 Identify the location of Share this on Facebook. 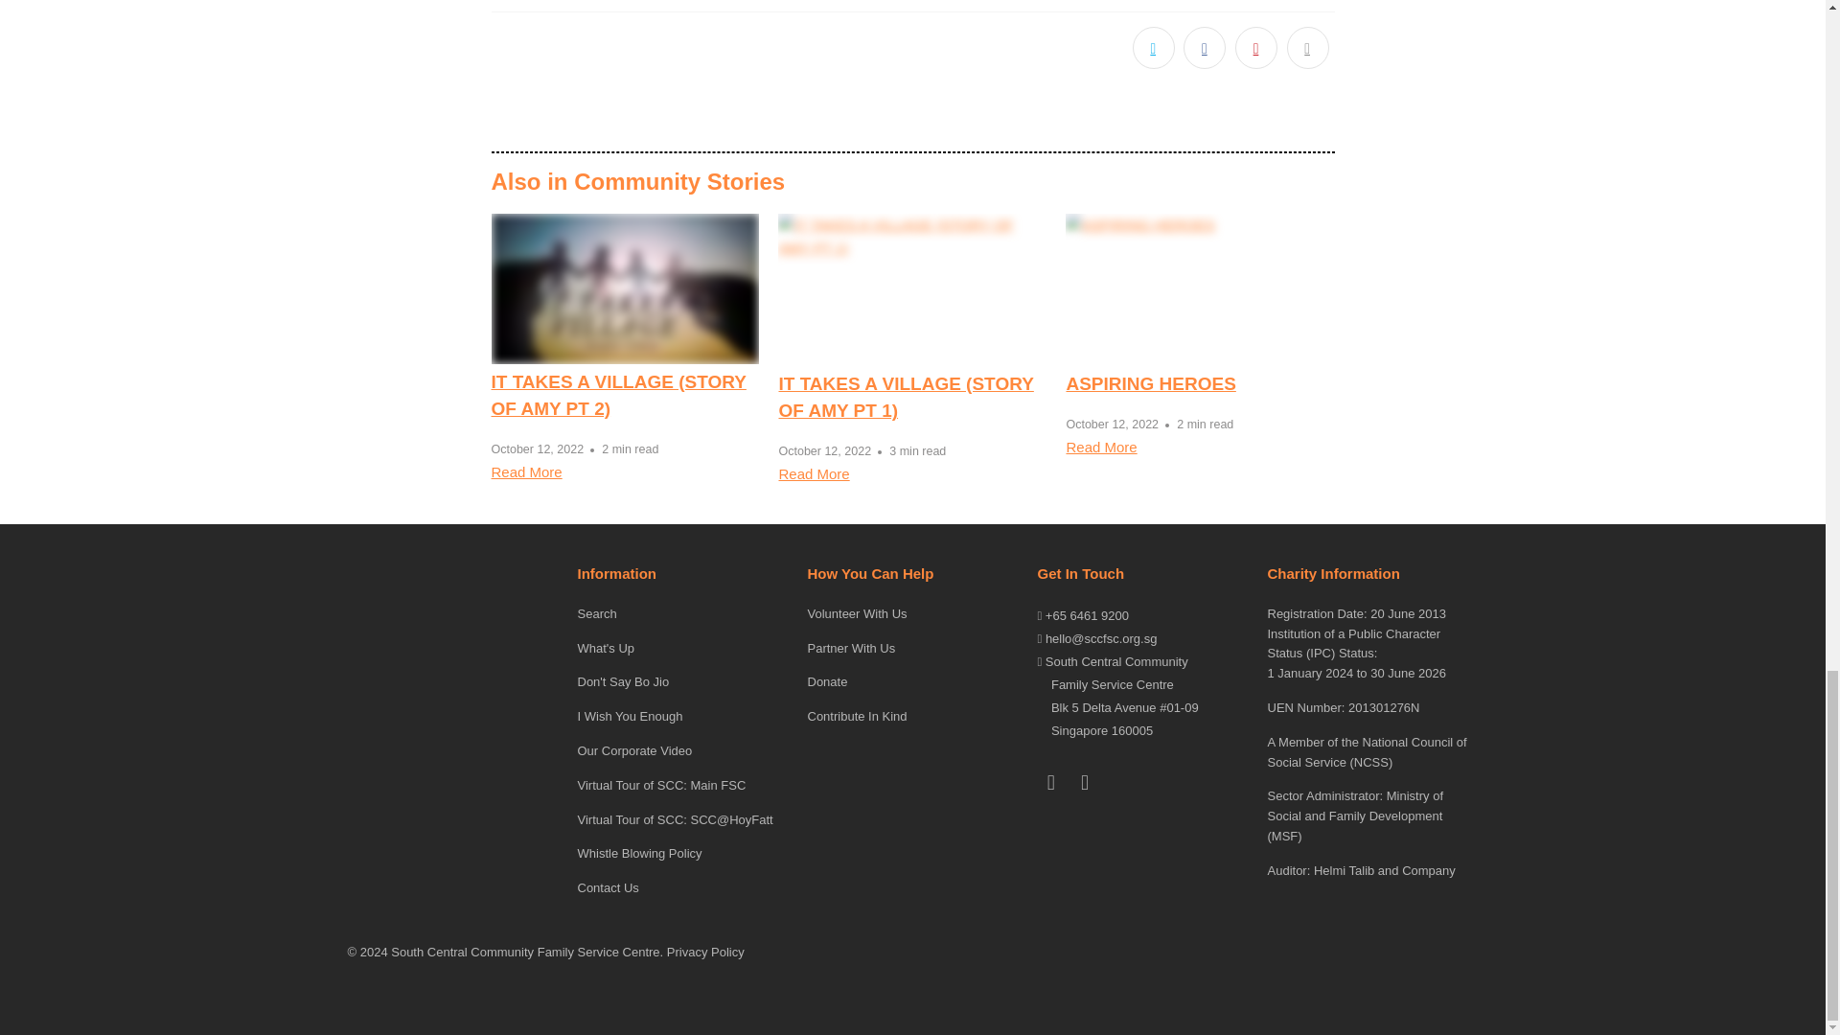
(1204, 48).